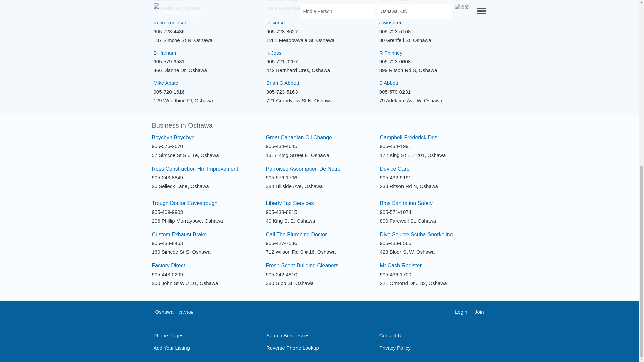 This screenshot has height=362, width=644. I want to click on J Moshref, so click(390, 22).